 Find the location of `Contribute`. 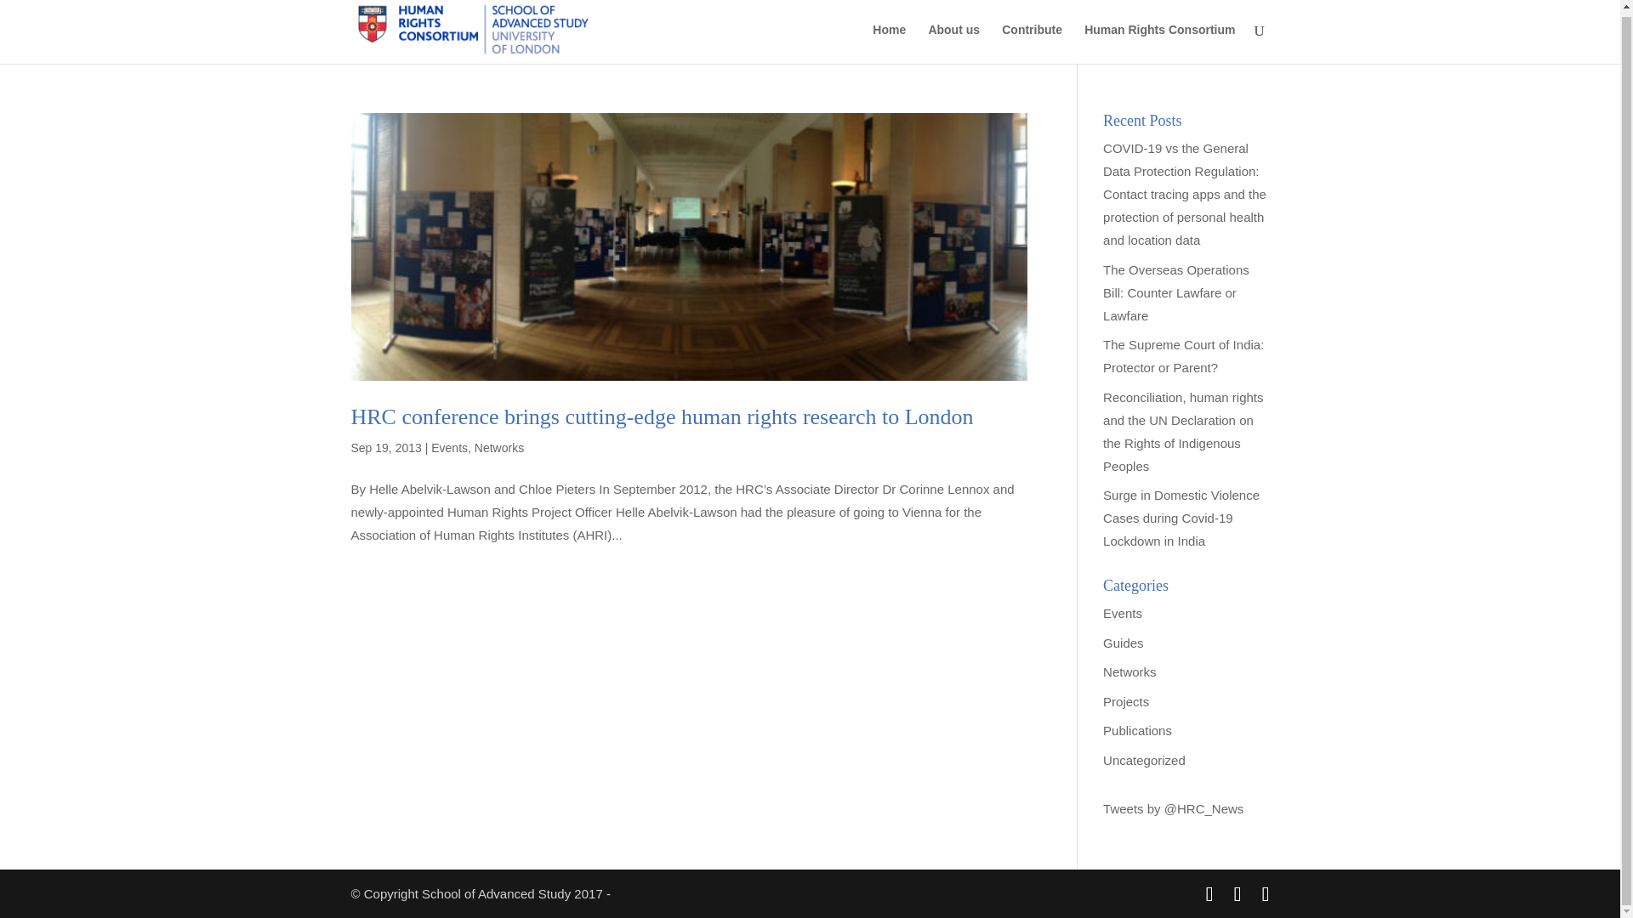

Contribute is located at coordinates (1033, 43).